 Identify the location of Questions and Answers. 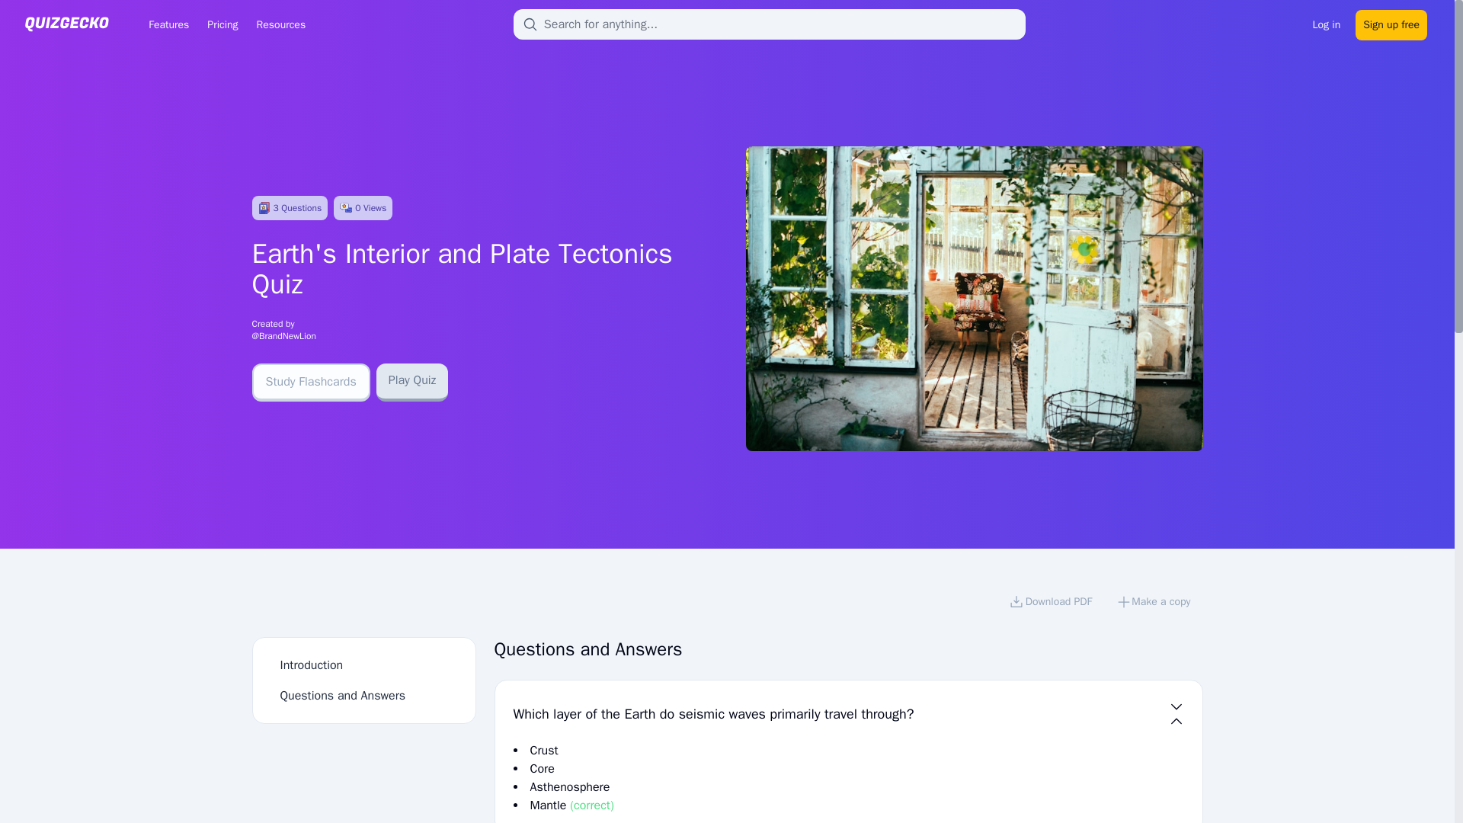
(343, 695).